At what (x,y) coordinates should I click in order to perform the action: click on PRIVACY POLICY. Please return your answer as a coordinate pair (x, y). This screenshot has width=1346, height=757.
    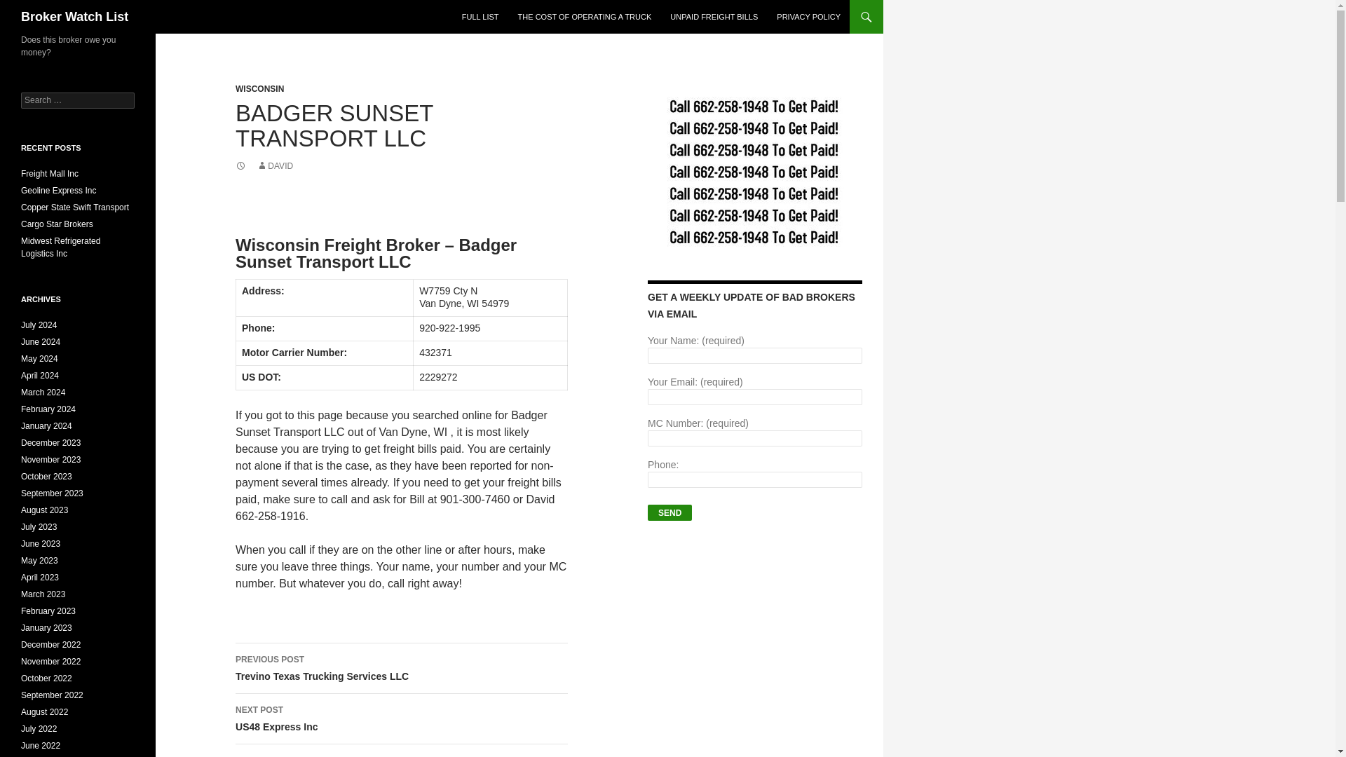
    Looking at the image, I should click on (809, 17).